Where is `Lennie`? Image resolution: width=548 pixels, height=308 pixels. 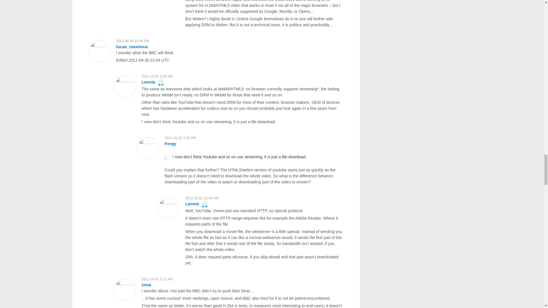 Lennie is located at coordinates (148, 82).